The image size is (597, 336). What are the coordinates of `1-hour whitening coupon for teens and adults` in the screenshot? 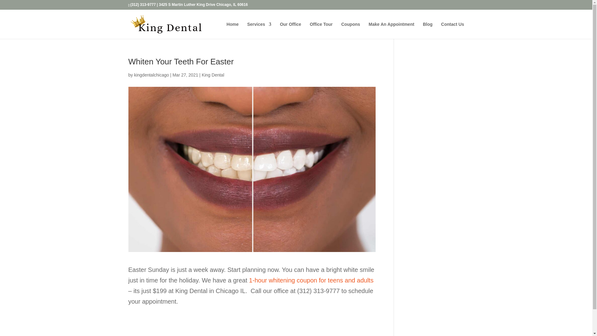 It's located at (311, 280).